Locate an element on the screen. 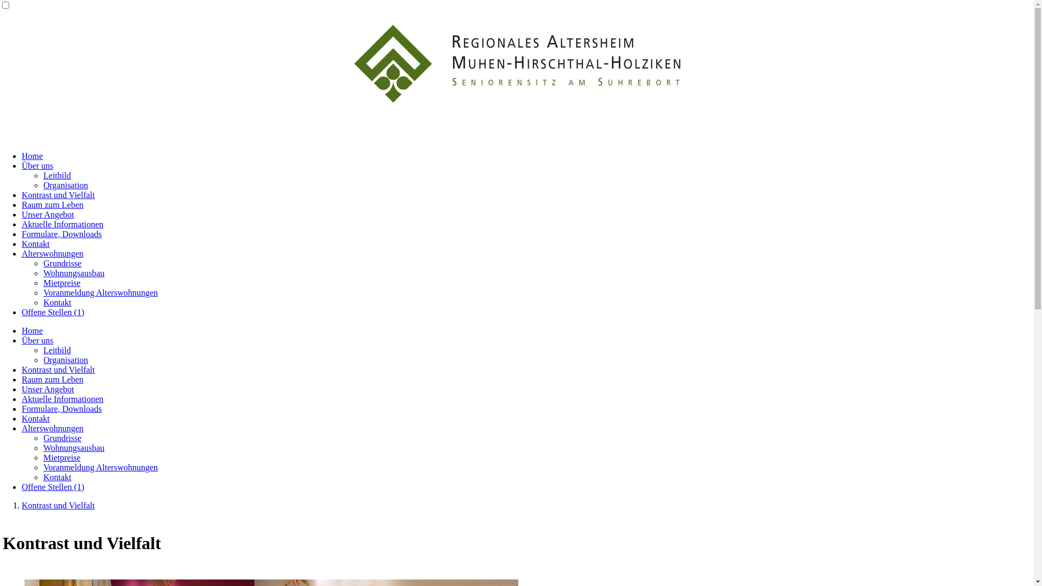 This screenshot has height=586, width=1042. Kontakt is located at coordinates (58, 477).